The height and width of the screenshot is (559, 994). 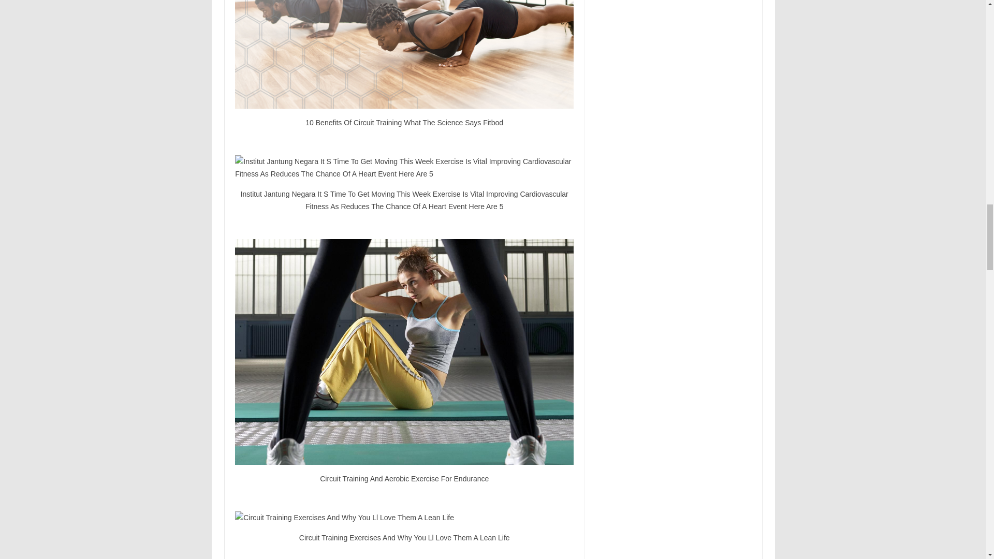 What do you see at coordinates (404, 54) in the screenshot?
I see `10 Benefits Of Circuit Training What The Science Says Fitbod` at bounding box center [404, 54].